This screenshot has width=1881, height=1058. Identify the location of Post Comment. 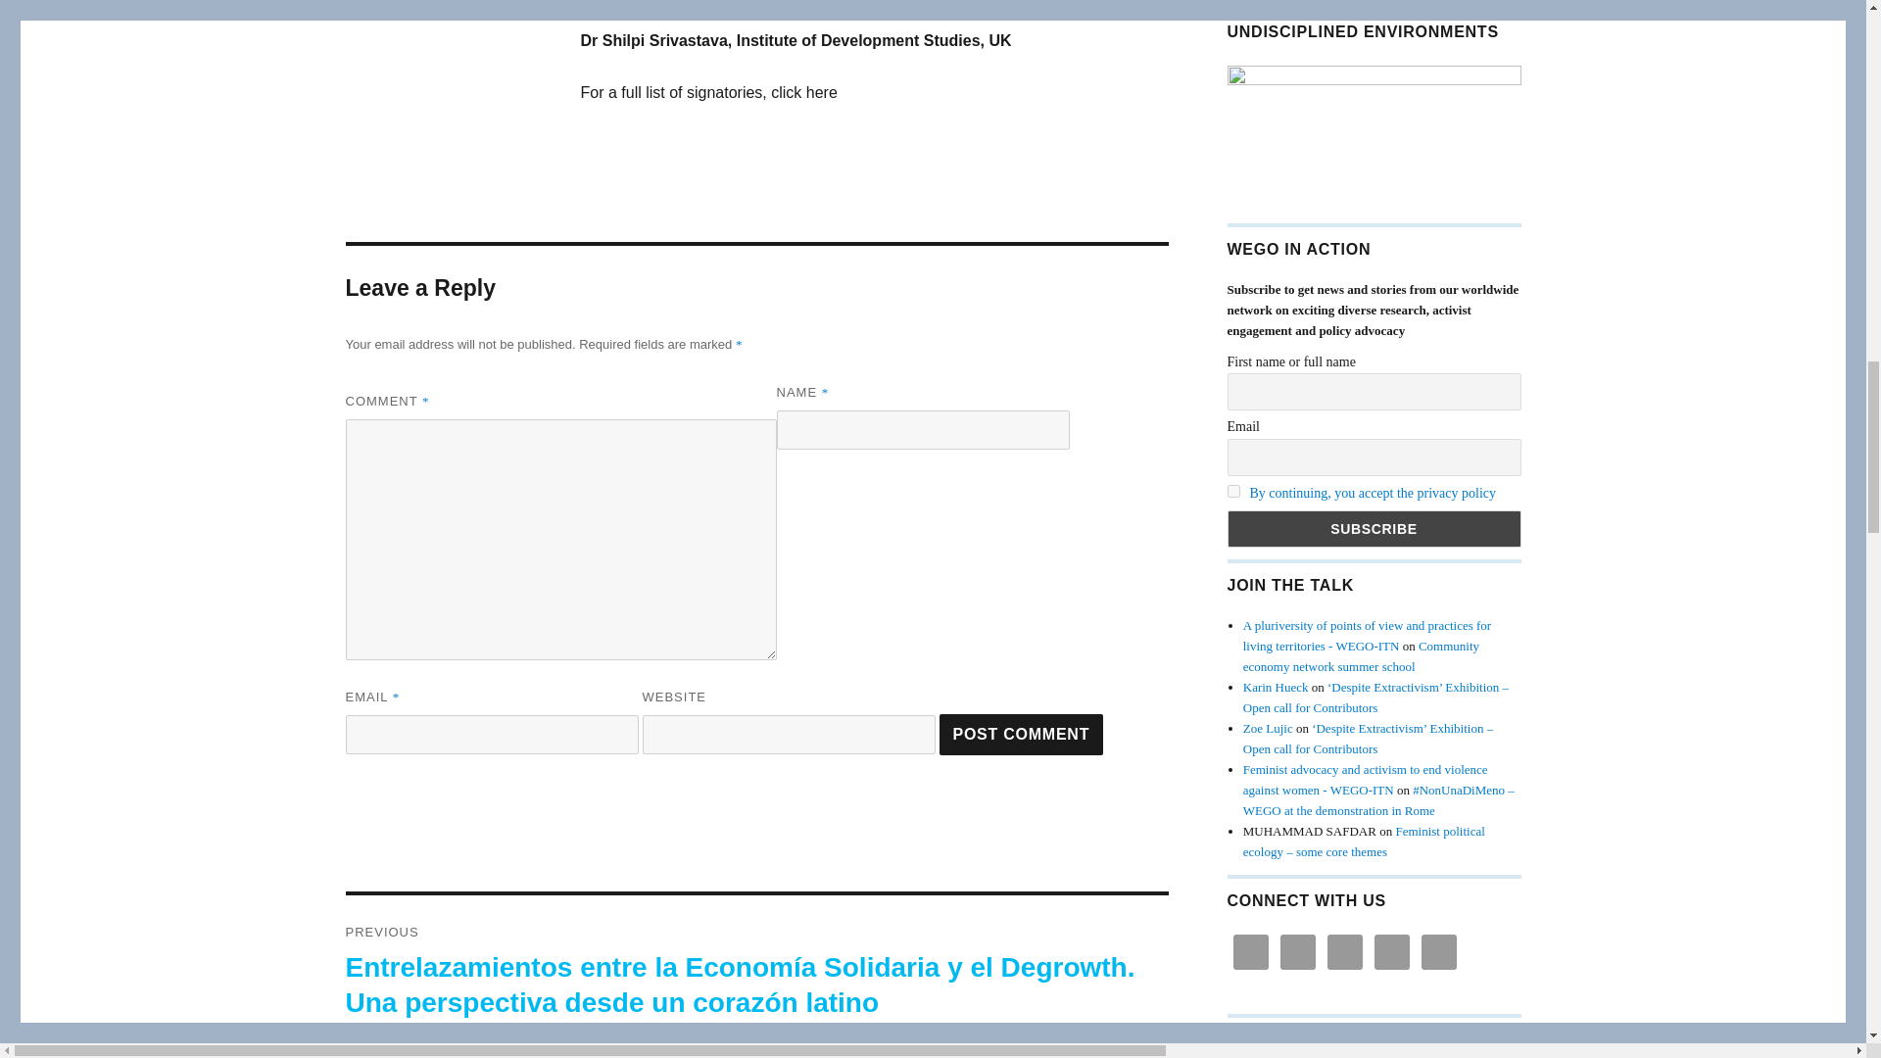
(1021, 733).